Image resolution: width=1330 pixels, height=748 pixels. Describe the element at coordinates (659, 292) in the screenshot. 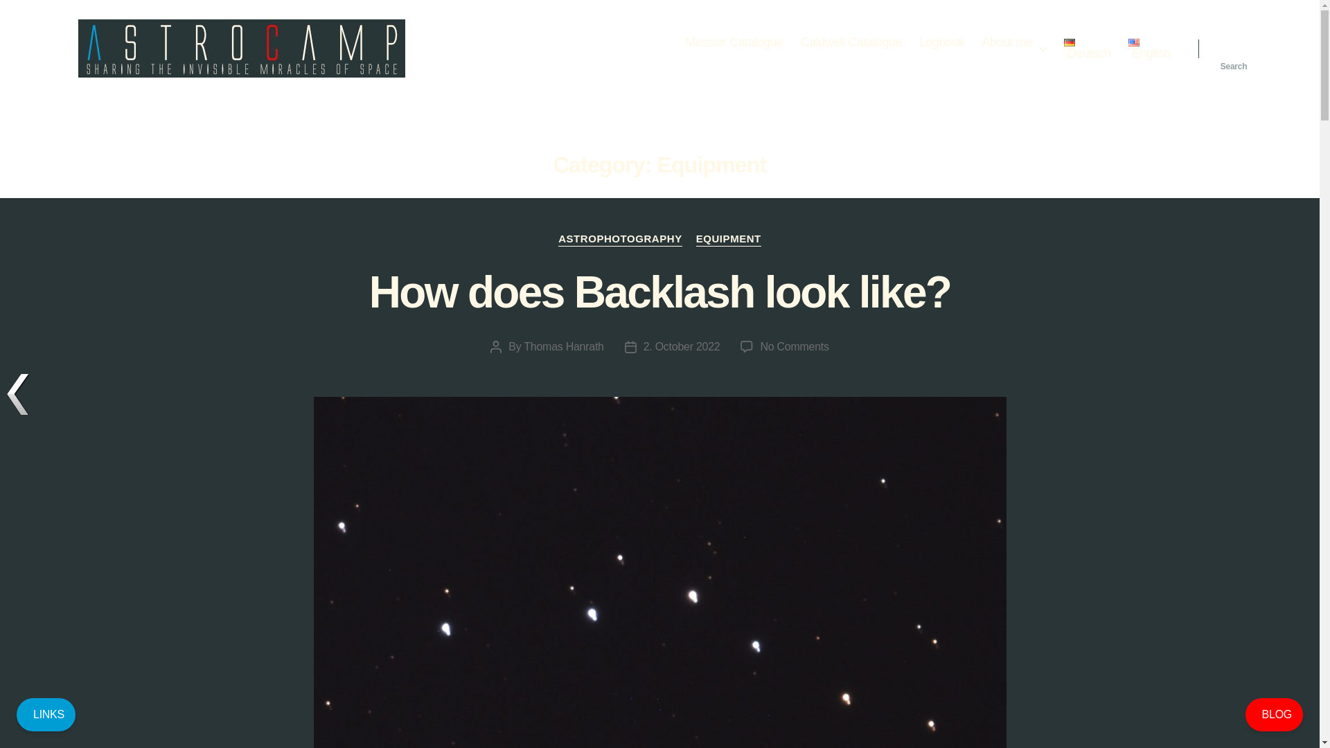

I see `How does Backlash look like?` at that location.